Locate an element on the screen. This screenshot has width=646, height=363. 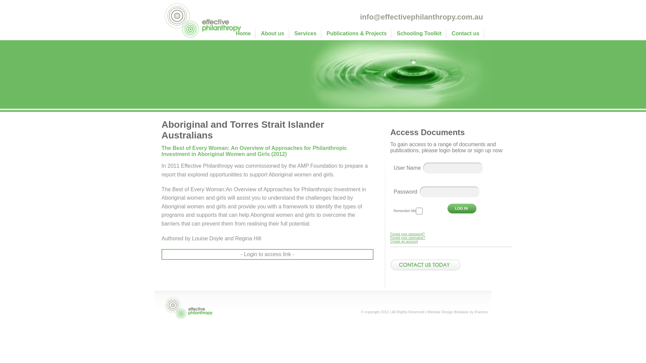
Contact us is located at coordinates (466, 33).